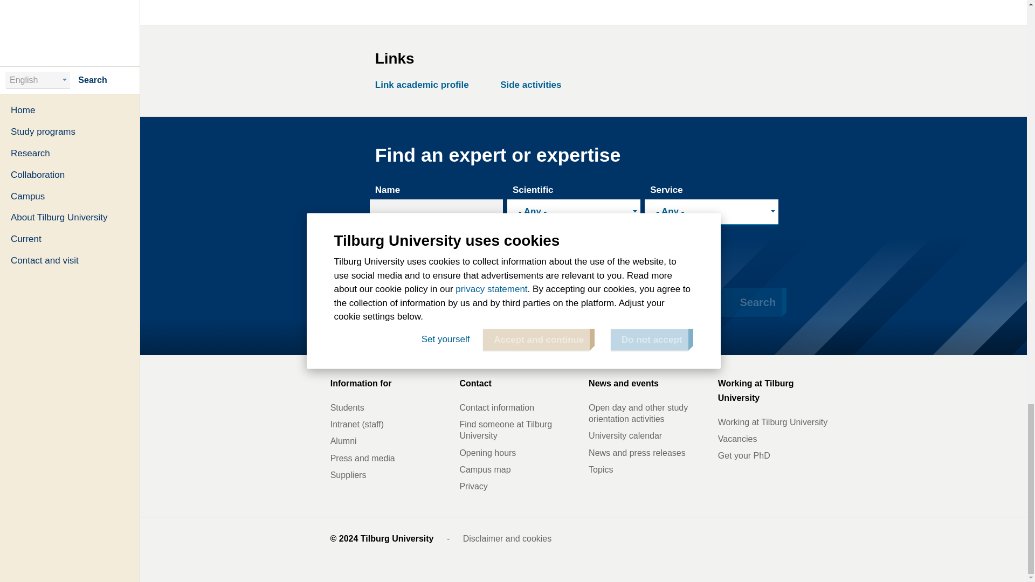  Describe the element at coordinates (729, 538) in the screenshot. I see `YouTube` at that location.